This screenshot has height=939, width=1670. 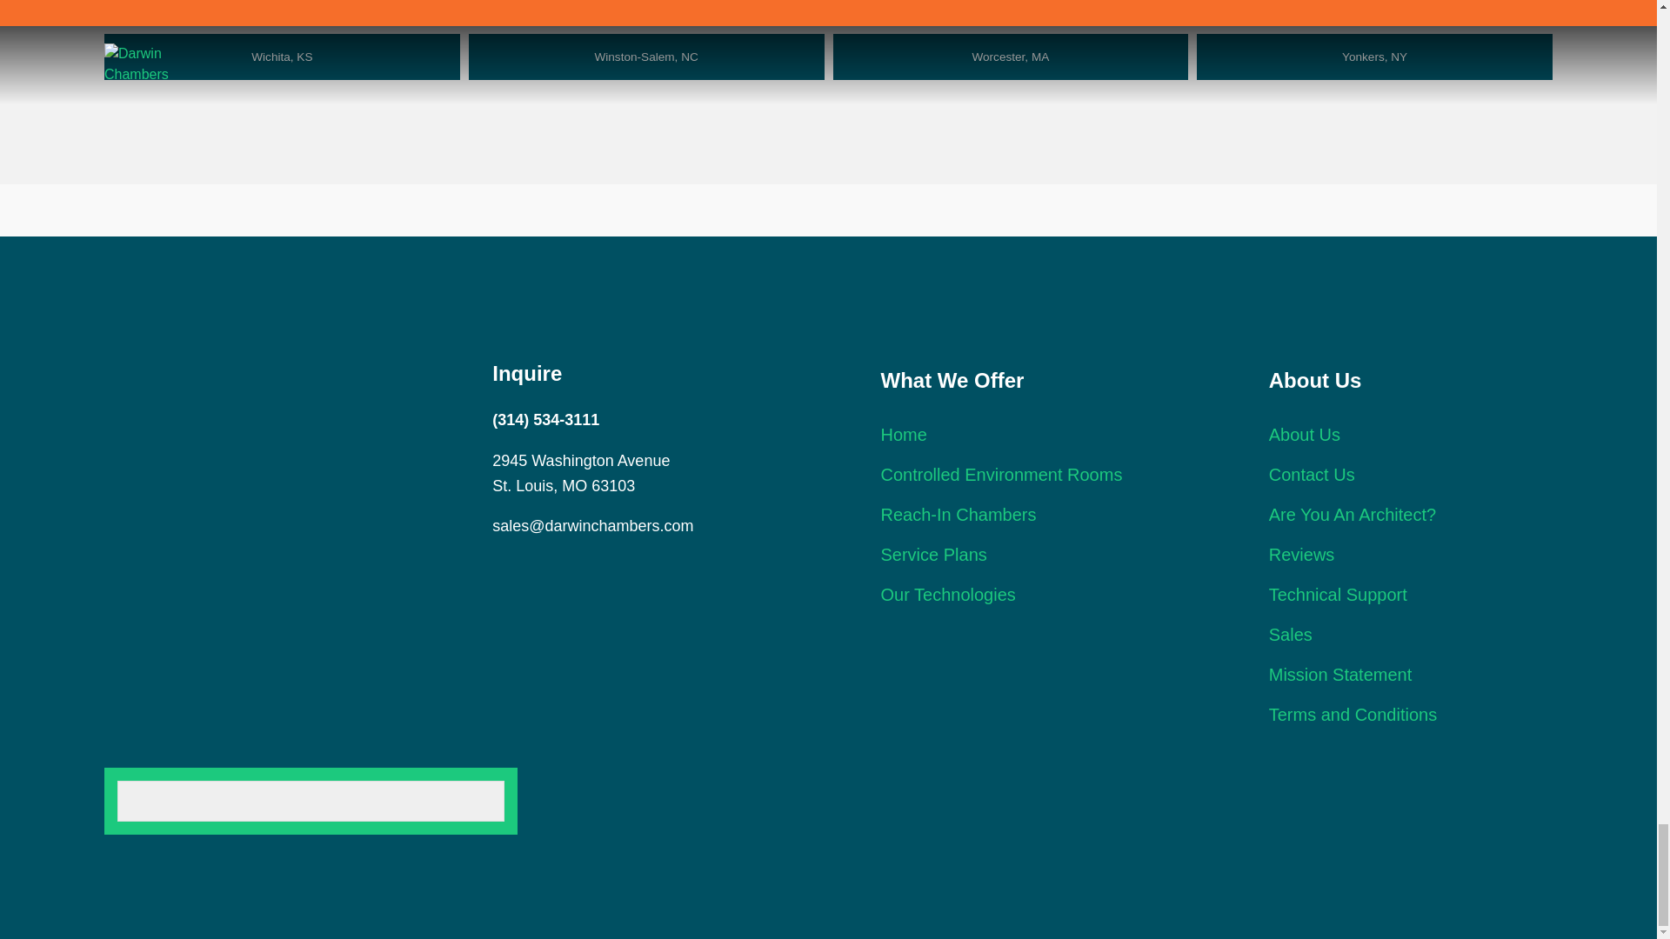 What do you see at coordinates (903, 435) in the screenshot?
I see `Home` at bounding box center [903, 435].